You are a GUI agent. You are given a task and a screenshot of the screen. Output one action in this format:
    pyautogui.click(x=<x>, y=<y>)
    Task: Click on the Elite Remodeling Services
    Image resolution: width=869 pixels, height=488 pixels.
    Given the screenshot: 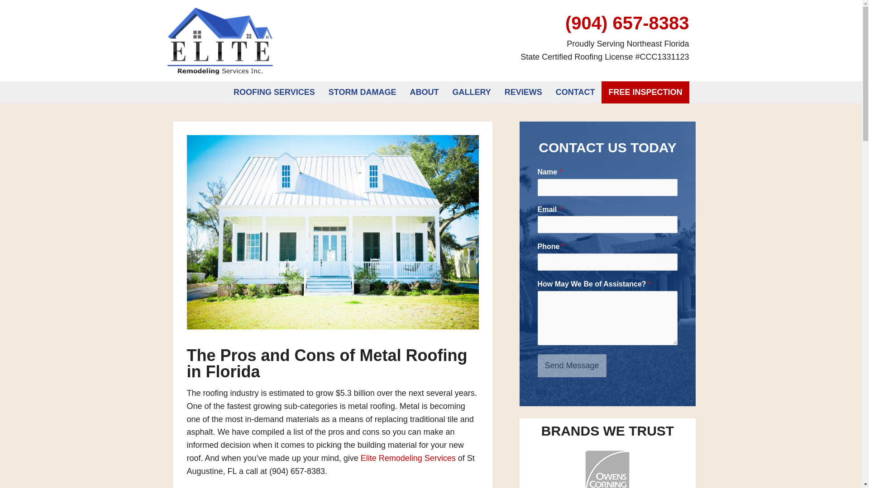 What is the action you would take?
    pyautogui.click(x=220, y=40)
    